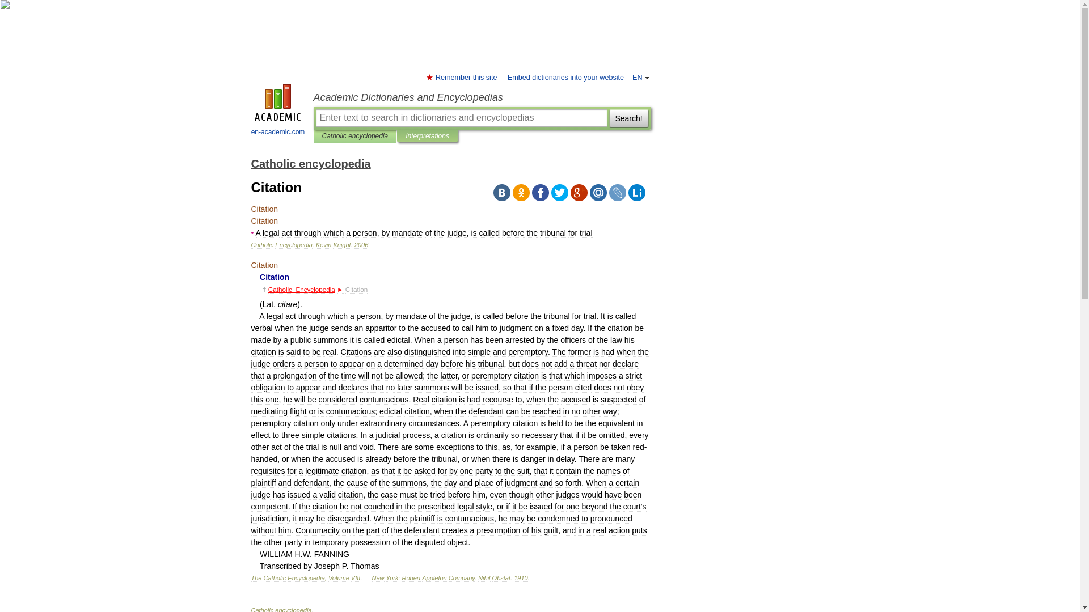 This screenshot has height=612, width=1089. I want to click on Catholic encyclopedia, so click(355, 136).